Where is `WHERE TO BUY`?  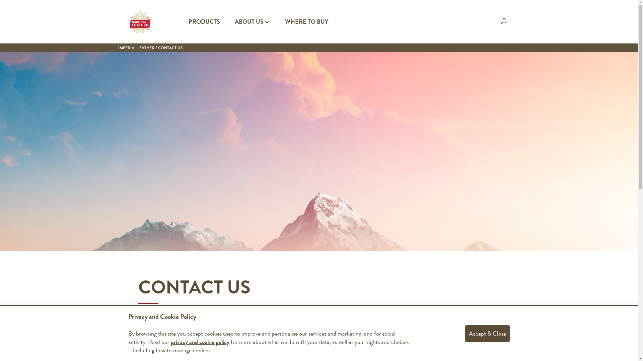 WHERE TO BUY is located at coordinates (306, 31).